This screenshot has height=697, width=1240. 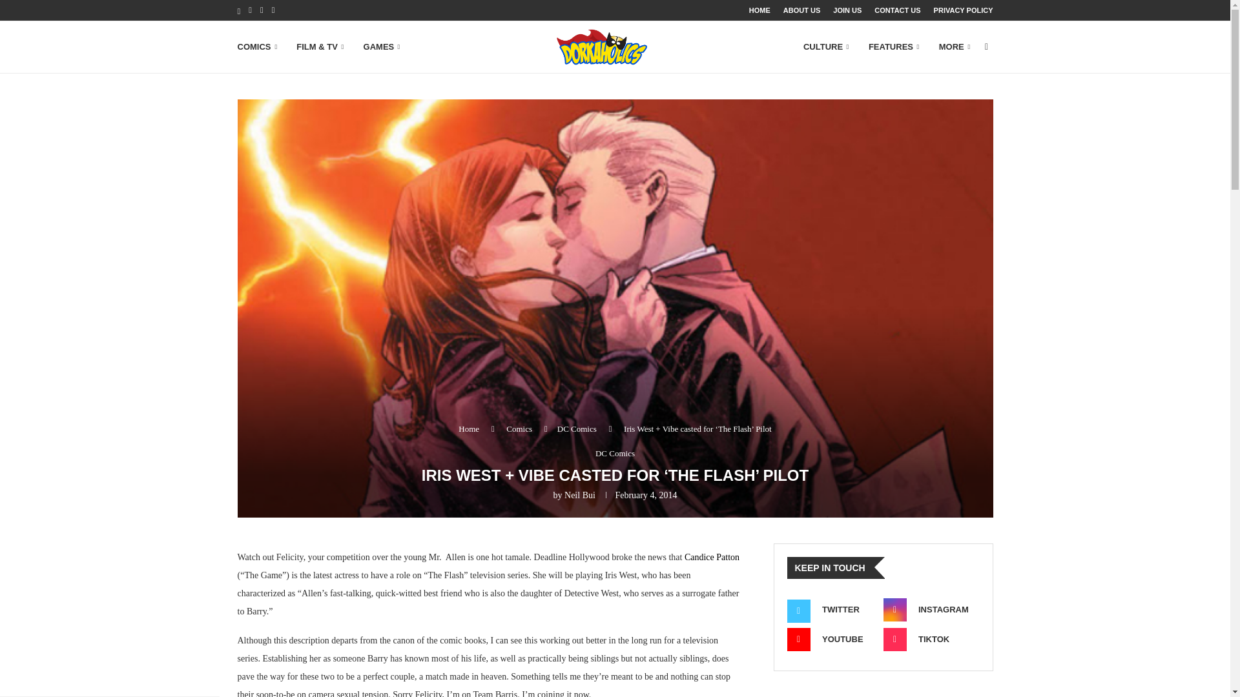 I want to click on Candice Patton, so click(x=712, y=557).